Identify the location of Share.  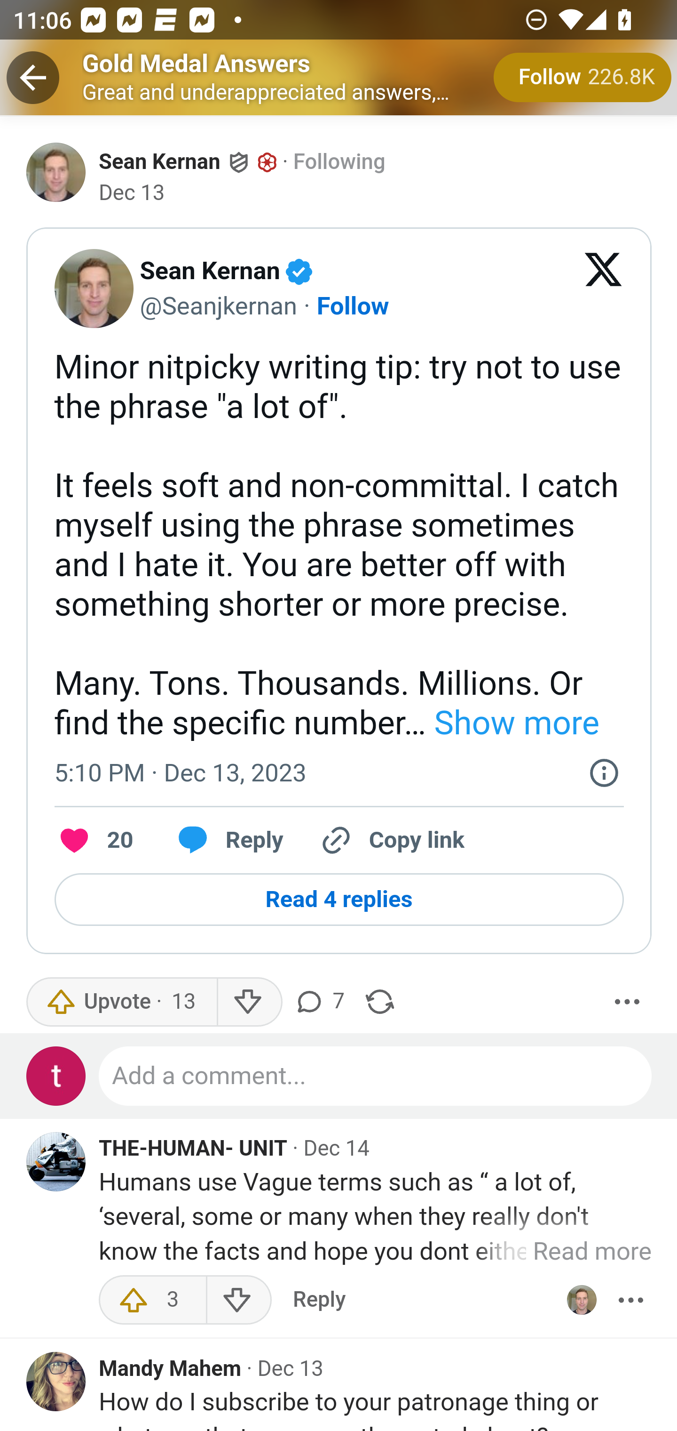
(380, 1002).